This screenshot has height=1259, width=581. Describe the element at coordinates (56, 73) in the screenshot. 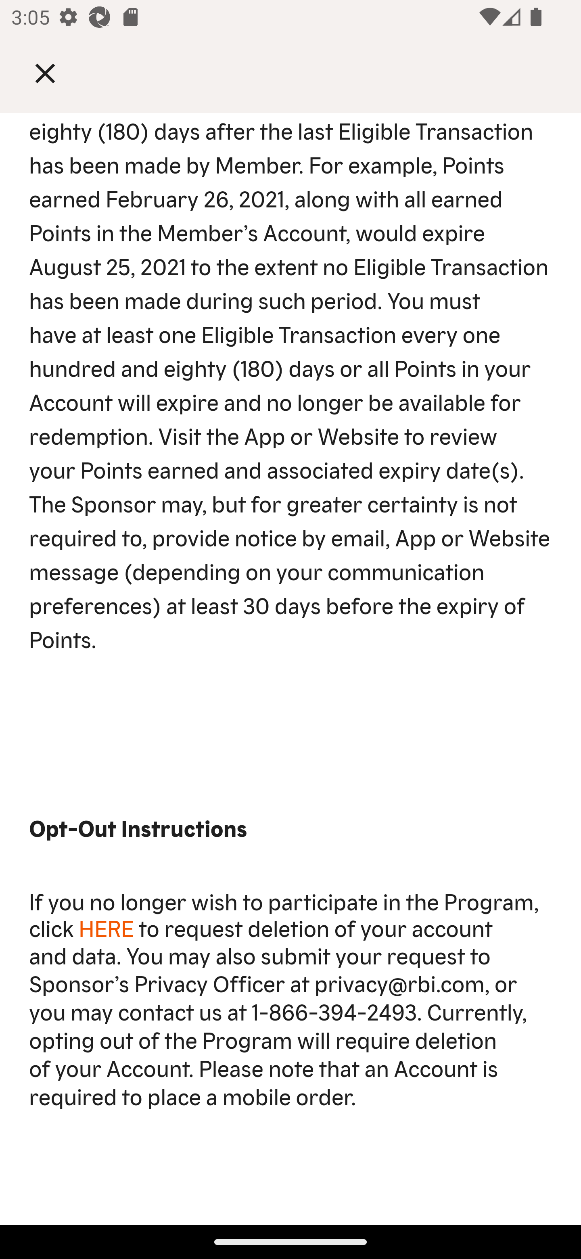

I see `` at that location.